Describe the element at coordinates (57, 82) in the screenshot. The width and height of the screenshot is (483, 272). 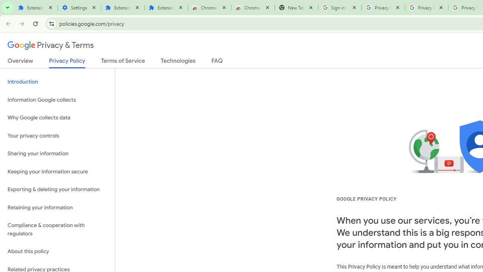
I see `Introduction` at that location.